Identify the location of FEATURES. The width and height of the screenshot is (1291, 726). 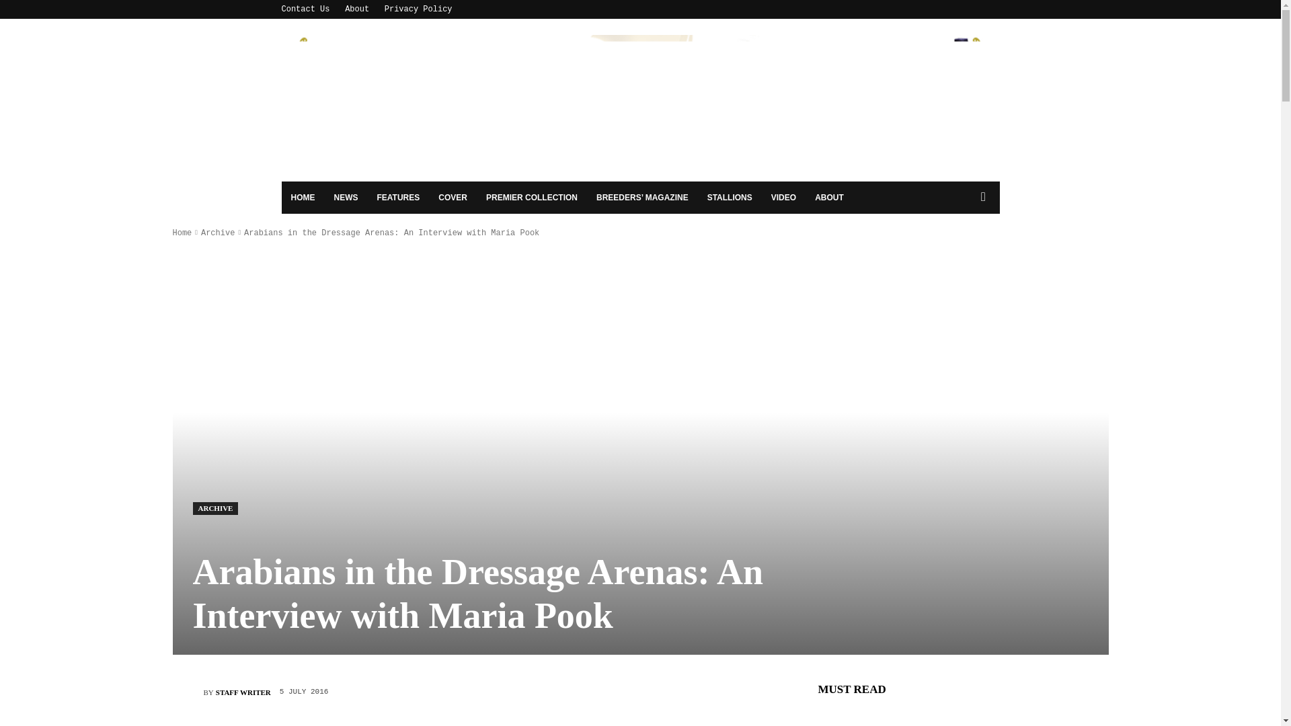
(397, 198).